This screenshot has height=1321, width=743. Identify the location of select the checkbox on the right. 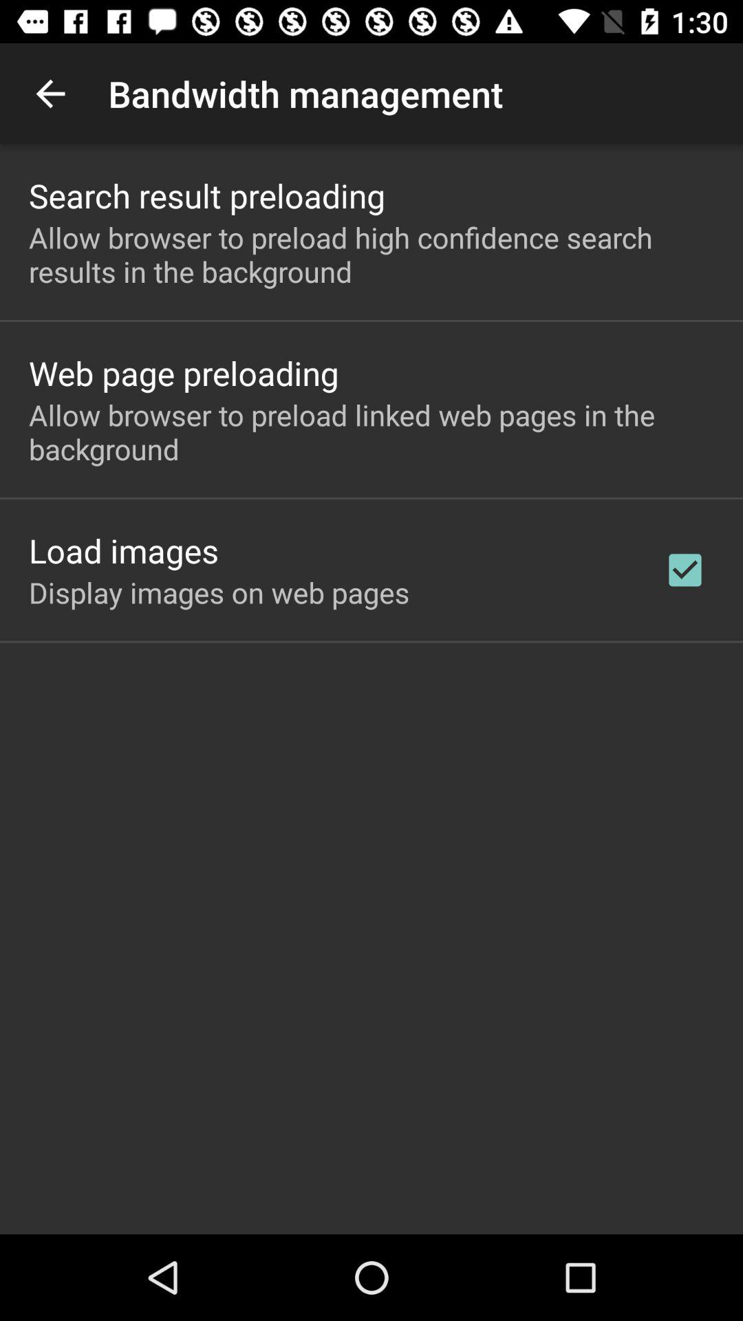
(685, 570).